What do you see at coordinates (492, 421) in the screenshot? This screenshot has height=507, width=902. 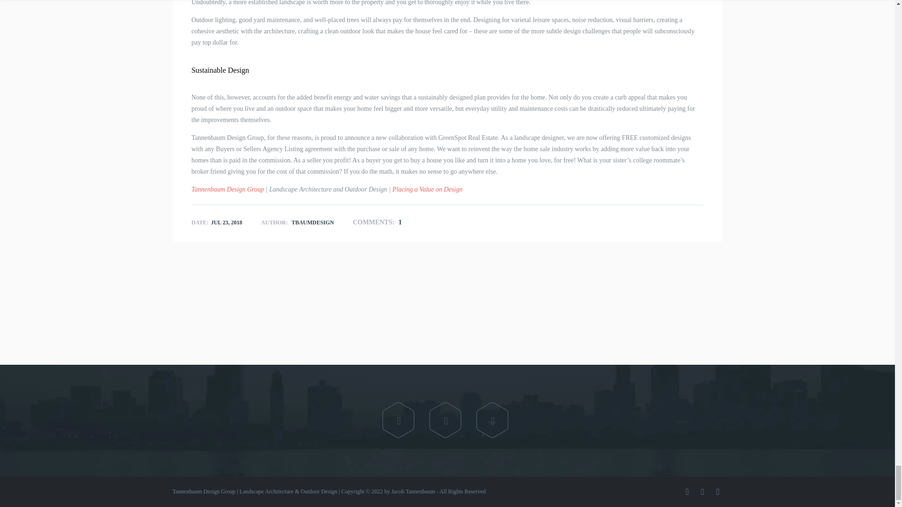 I see `LinkedIn` at bounding box center [492, 421].